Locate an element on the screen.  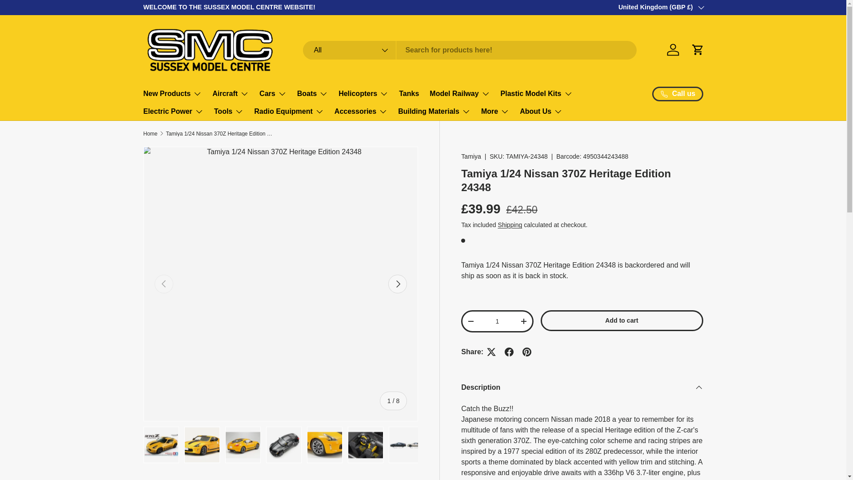
Skip to content is located at coordinates (41, 13).